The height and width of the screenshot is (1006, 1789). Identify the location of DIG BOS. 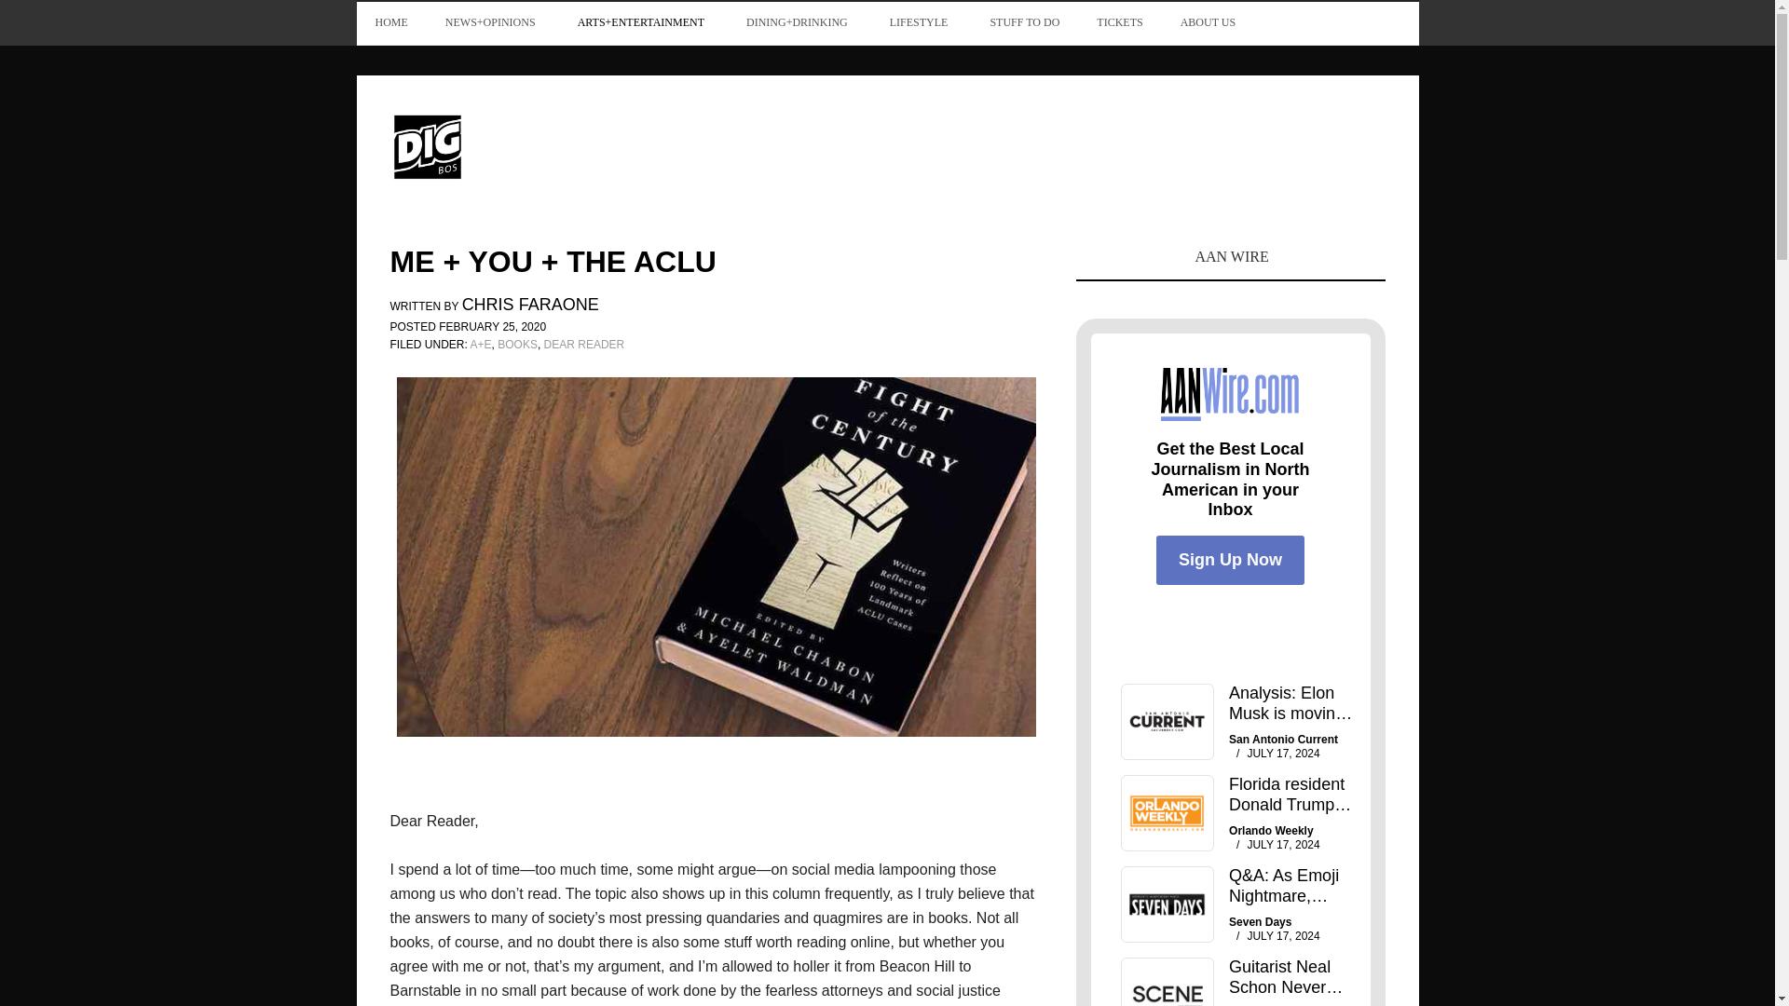
(514, 145).